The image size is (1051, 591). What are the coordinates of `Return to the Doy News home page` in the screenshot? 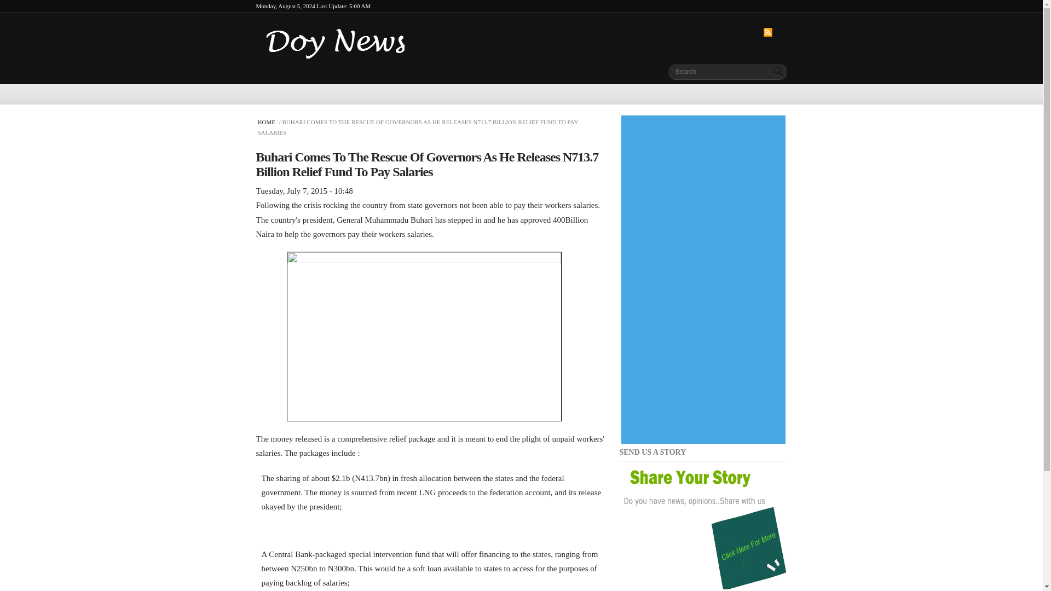 It's located at (337, 34).